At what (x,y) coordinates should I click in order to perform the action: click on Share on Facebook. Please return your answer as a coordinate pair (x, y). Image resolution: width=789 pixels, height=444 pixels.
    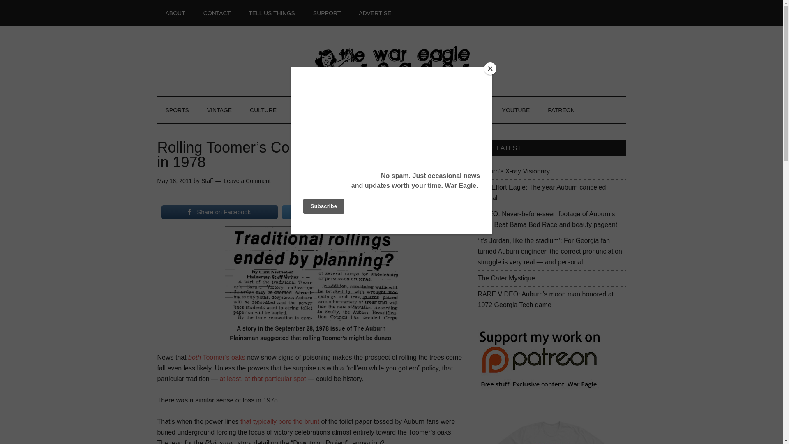
    Looking at the image, I should click on (219, 212).